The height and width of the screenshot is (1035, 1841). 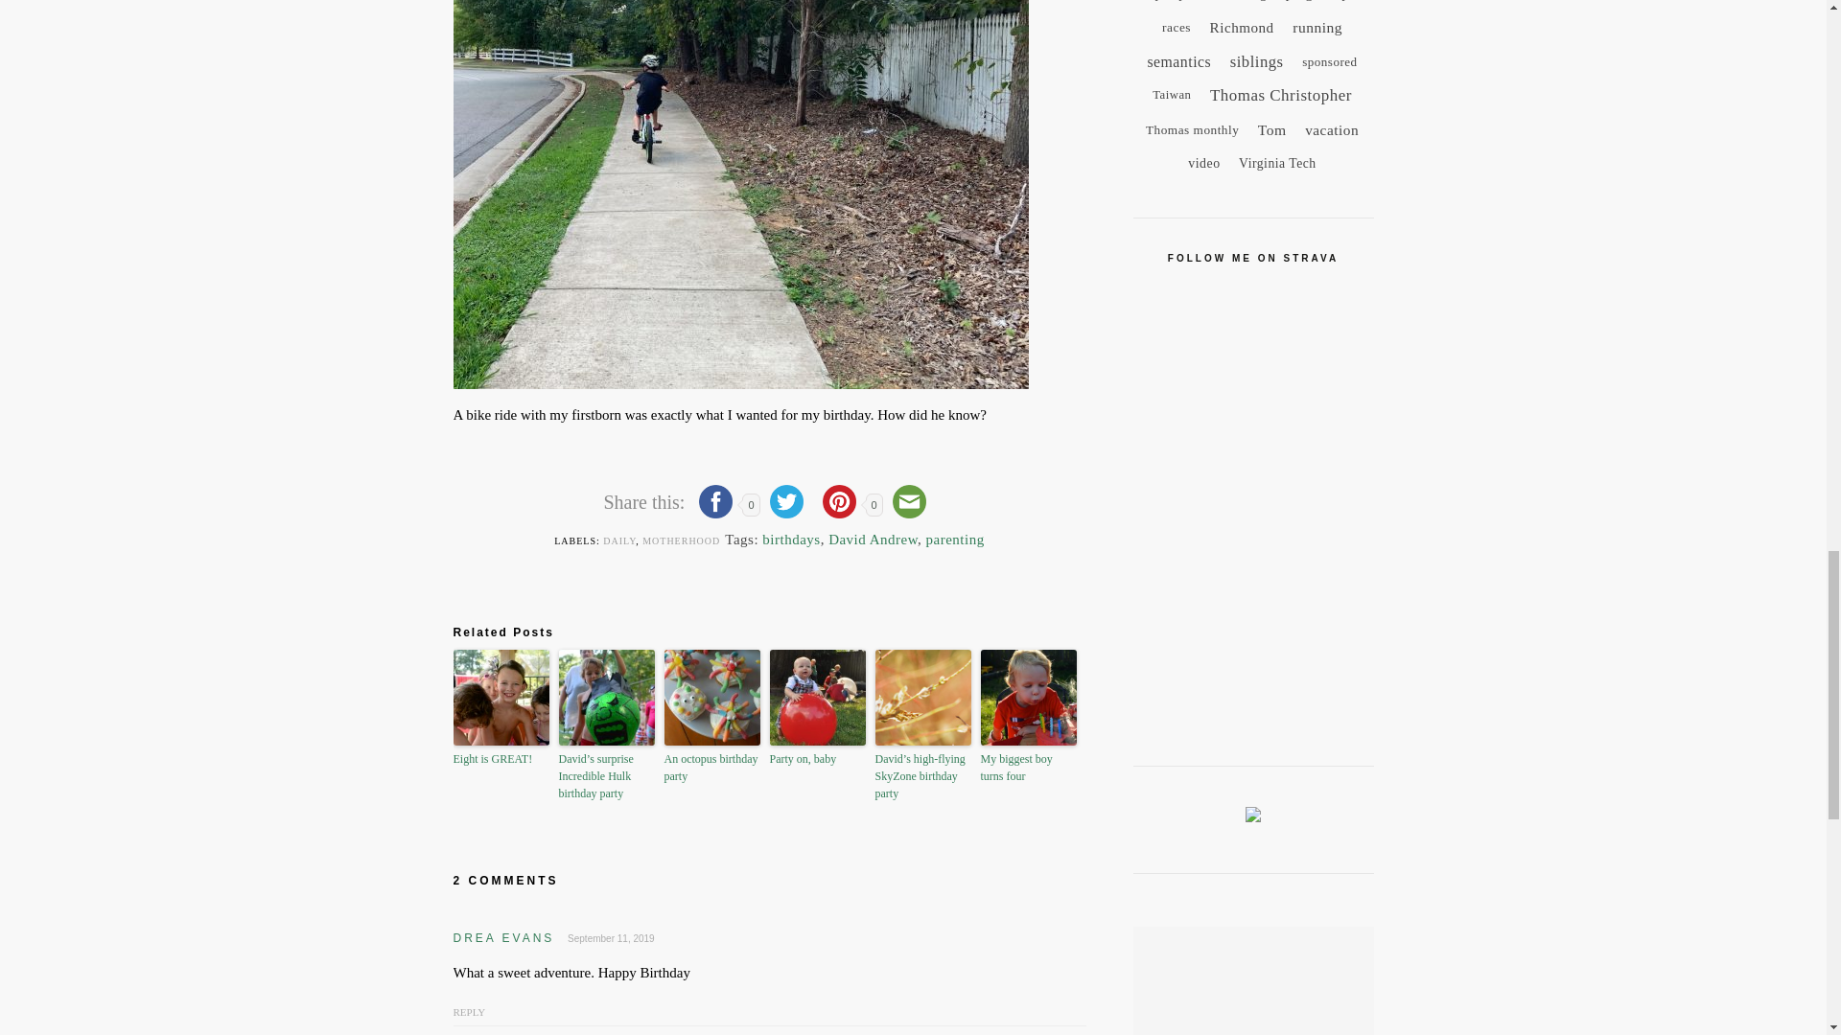 I want to click on Eight is GREAT!, so click(x=501, y=759).